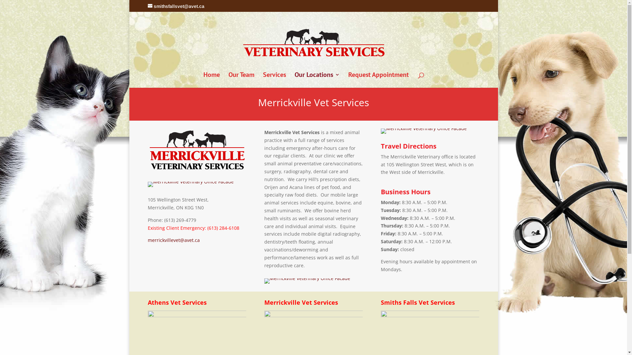 The image size is (632, 355). What do you see at coordinates (242, 80) in the screenshot?
I see `Our Team` at bounding box center [242, 80].